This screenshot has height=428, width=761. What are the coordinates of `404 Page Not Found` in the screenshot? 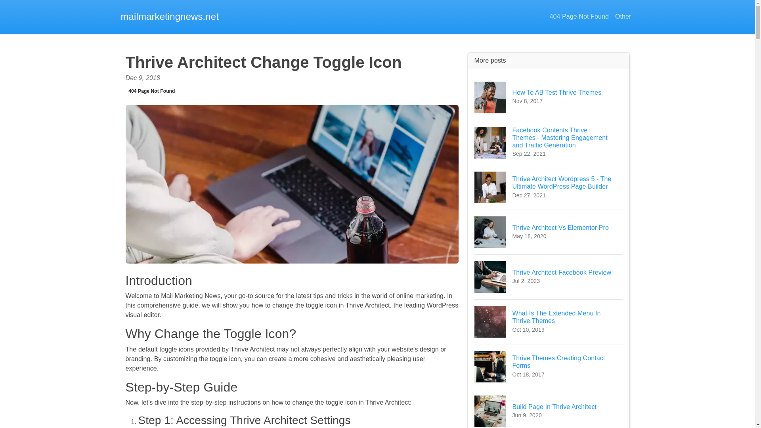 It's located at (549, 408).